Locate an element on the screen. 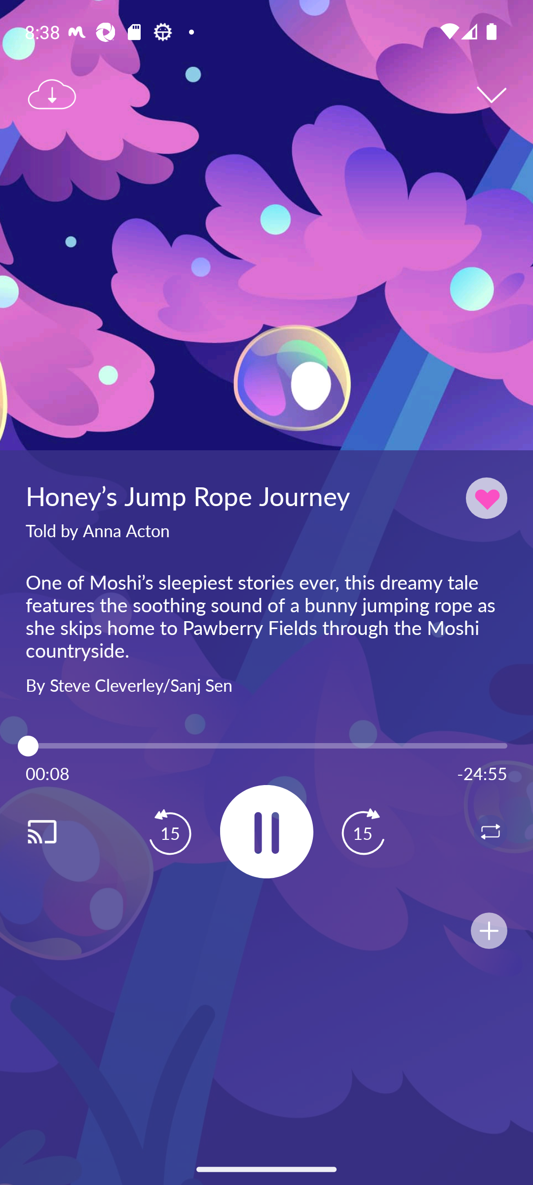 The image size is (533, 1185). Cast. Disconnected is located at coordinates (57, 831).